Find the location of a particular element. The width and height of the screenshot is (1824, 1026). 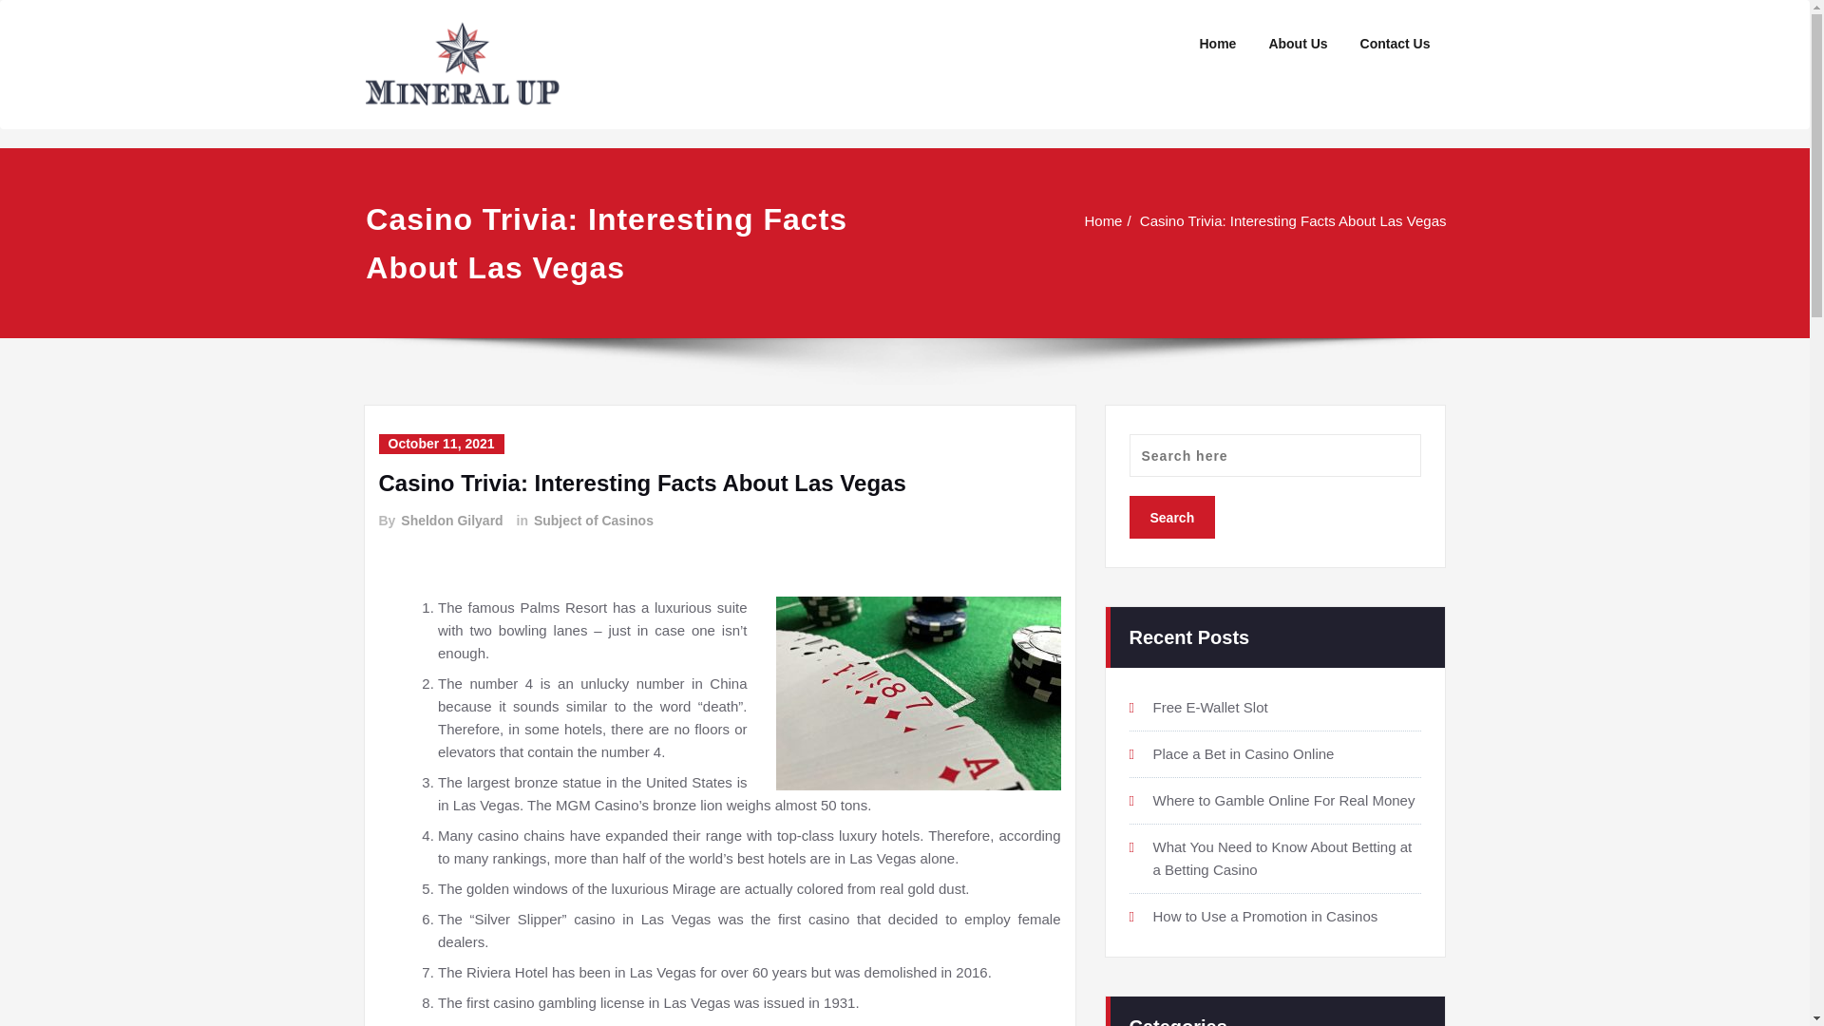

Home is located at coordinates (1133, 220).